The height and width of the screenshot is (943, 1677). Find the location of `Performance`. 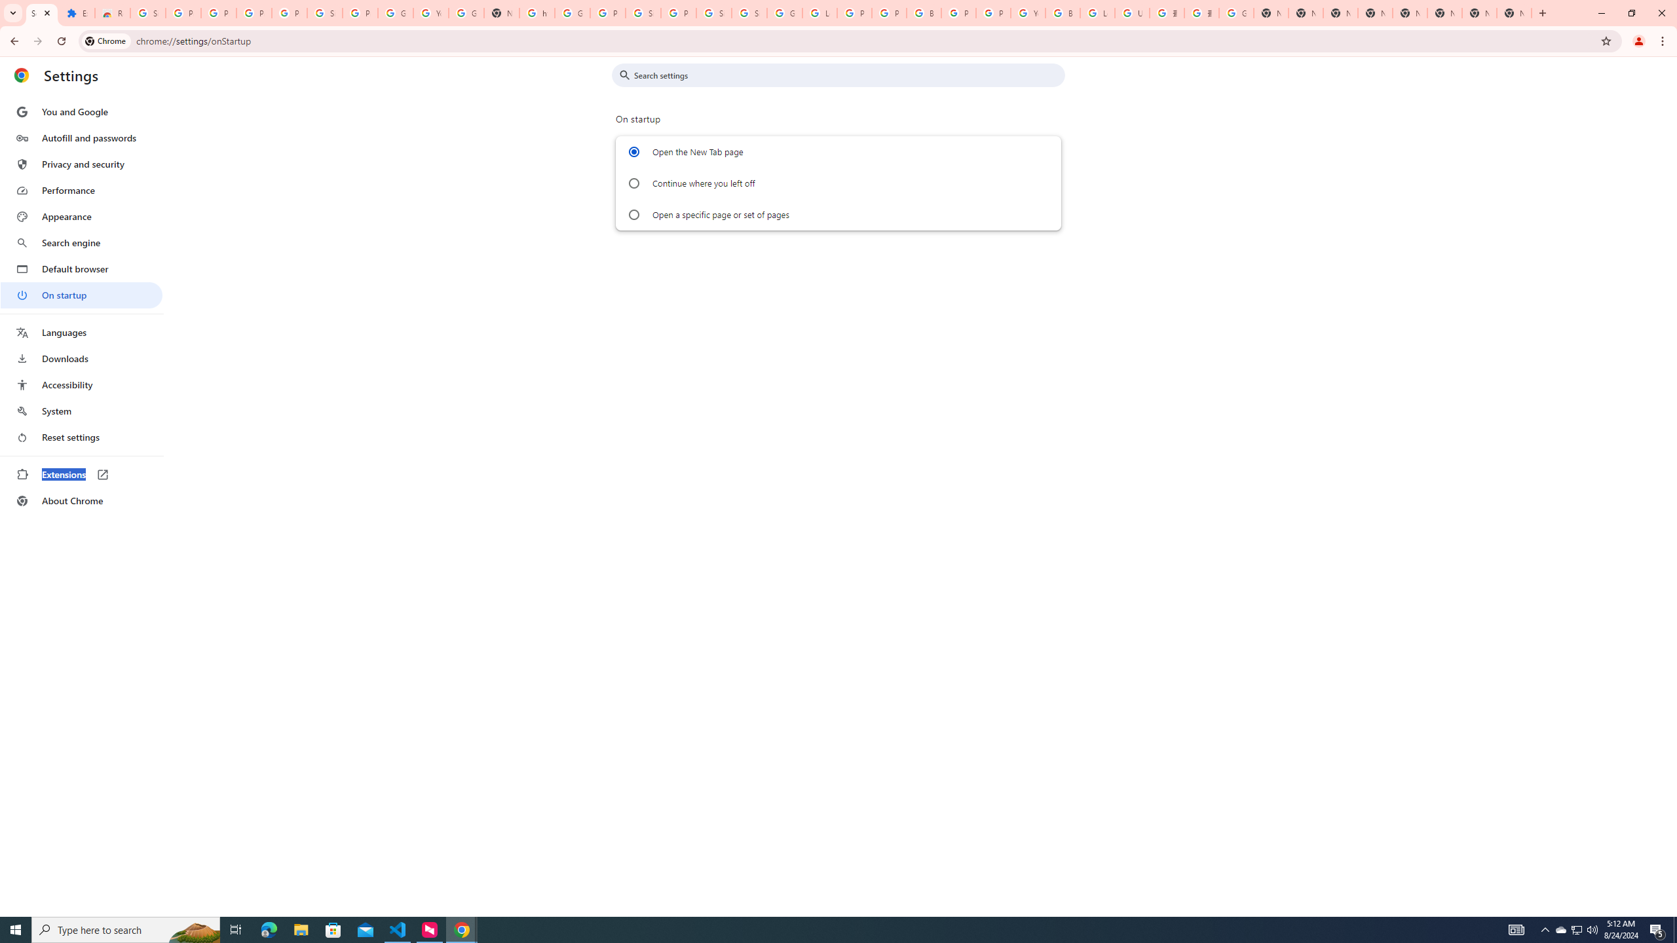

Performance is located at coordinates (81, 190).